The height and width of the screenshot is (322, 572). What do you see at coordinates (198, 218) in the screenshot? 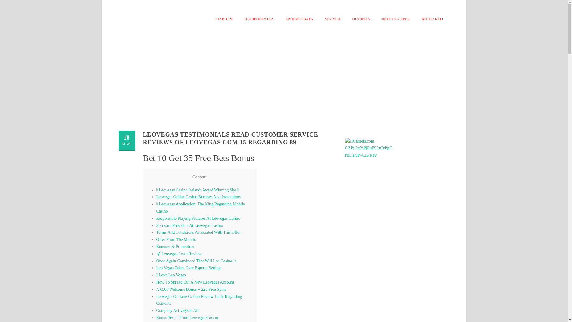
I see `Responsible Playing Features At Leovegas Casino` at bounding box center [198, 218].